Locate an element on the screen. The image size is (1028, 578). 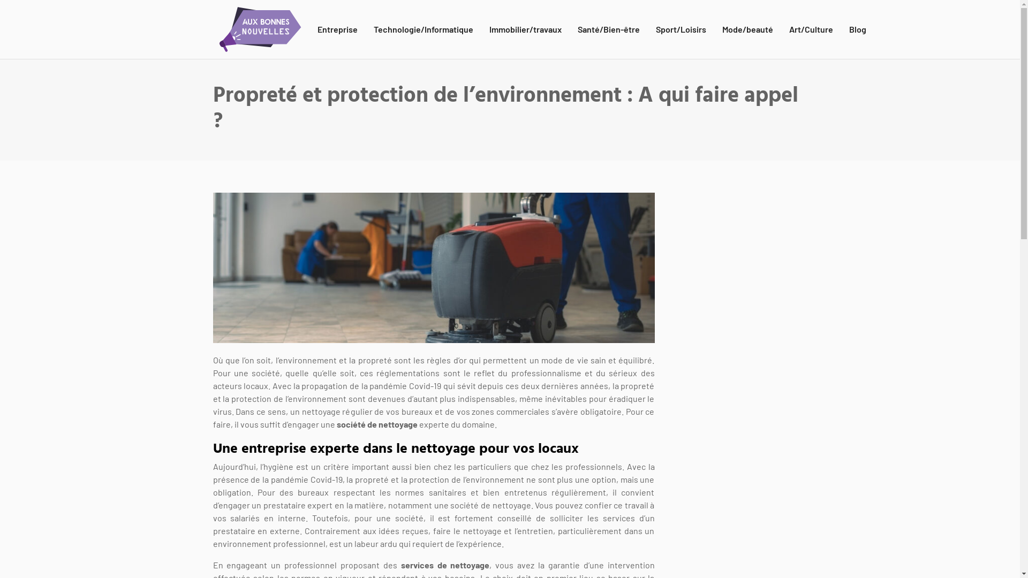
Blog is located at coordinates (858, 29).